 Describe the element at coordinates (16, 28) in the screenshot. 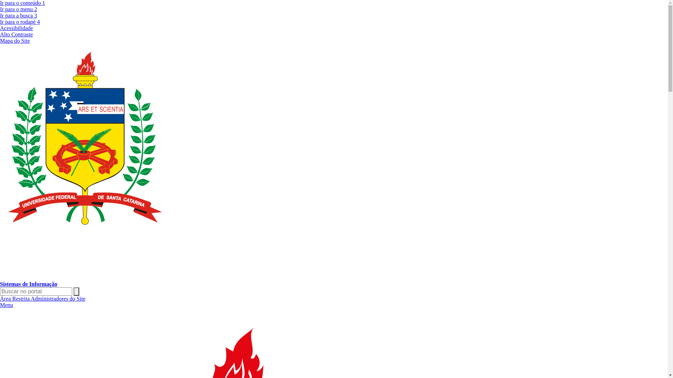

I see `Acessibilidade` at that location.